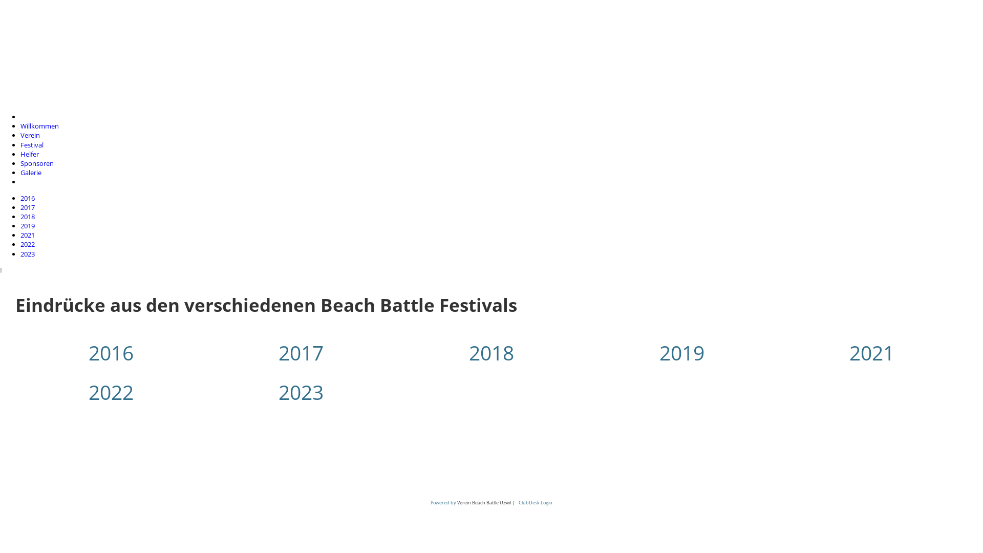  I want to click on Sponsoren, so click(37, 163).